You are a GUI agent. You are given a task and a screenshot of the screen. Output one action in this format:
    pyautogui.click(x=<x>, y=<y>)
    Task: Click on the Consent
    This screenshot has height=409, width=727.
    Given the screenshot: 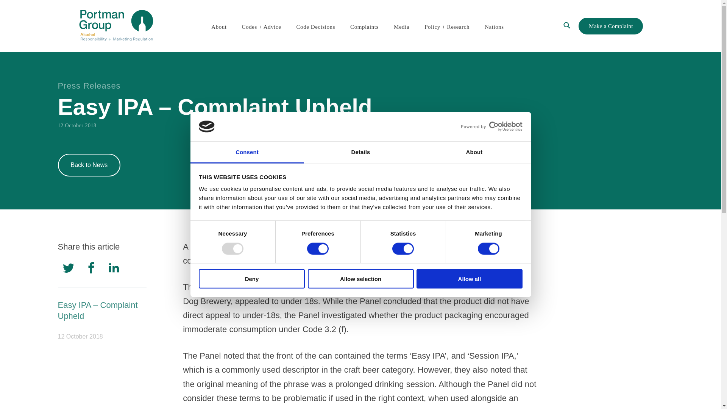 What is the action you would take?
    pyautogui.click(x=247, y=153)
    